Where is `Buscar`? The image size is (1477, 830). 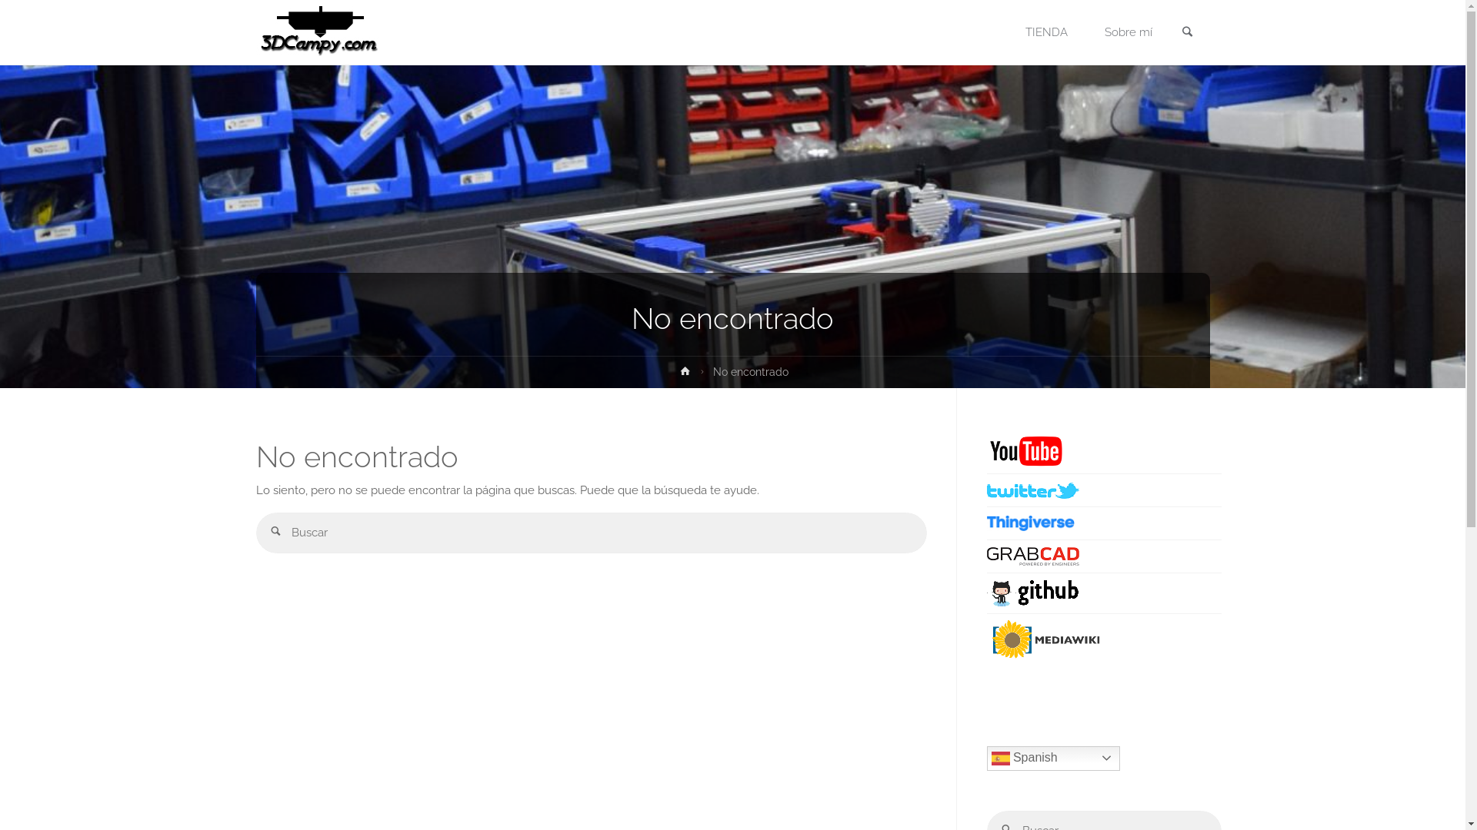 Buscar is located at coordinates (1188, 34).